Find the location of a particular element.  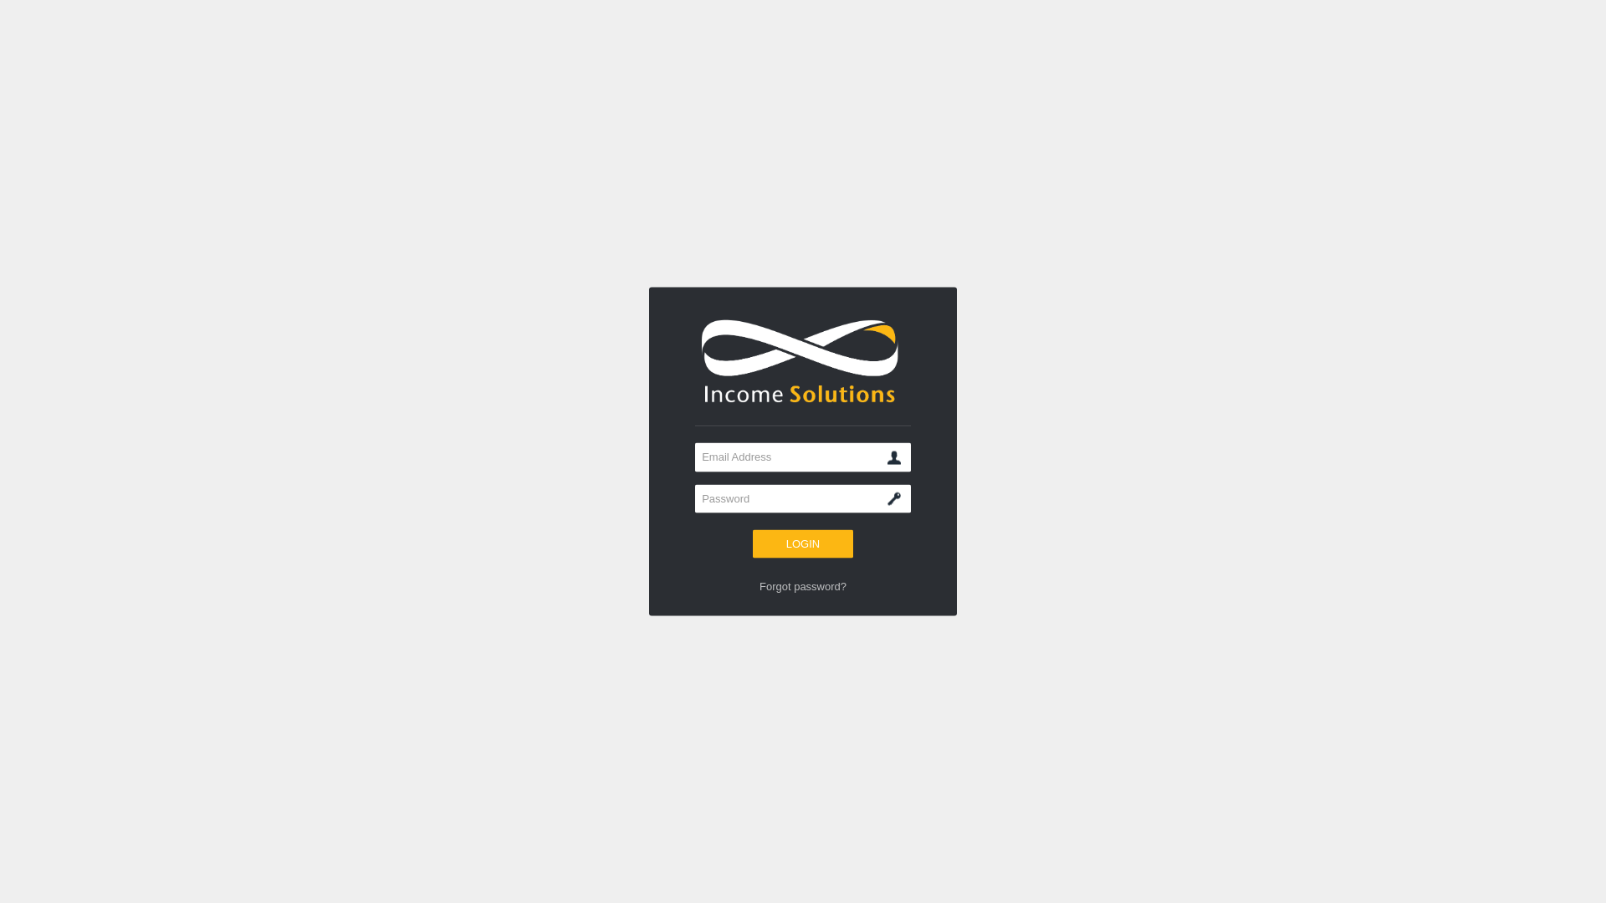

Login is located at coordinates (803, 544).